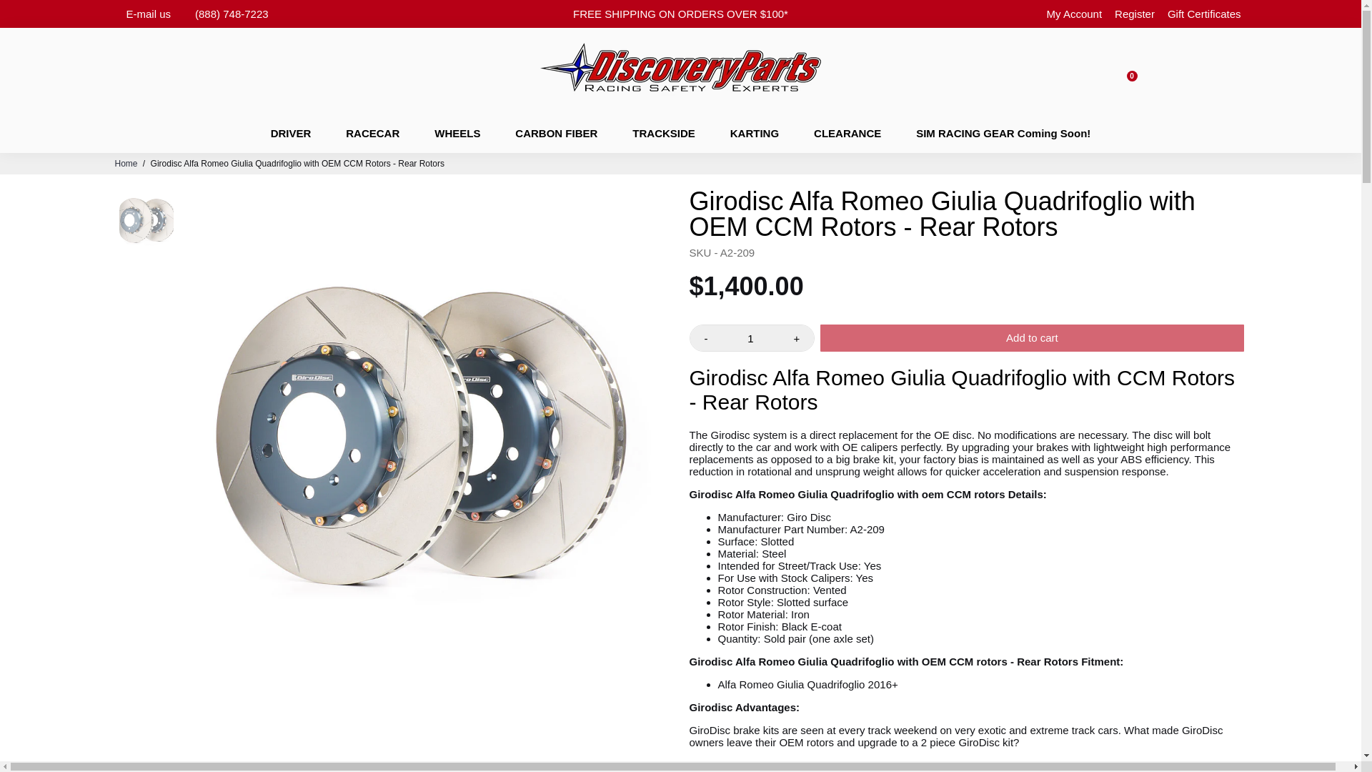 The image size is (1372, 772). I want to click on DRIVER, so click(292, 132).